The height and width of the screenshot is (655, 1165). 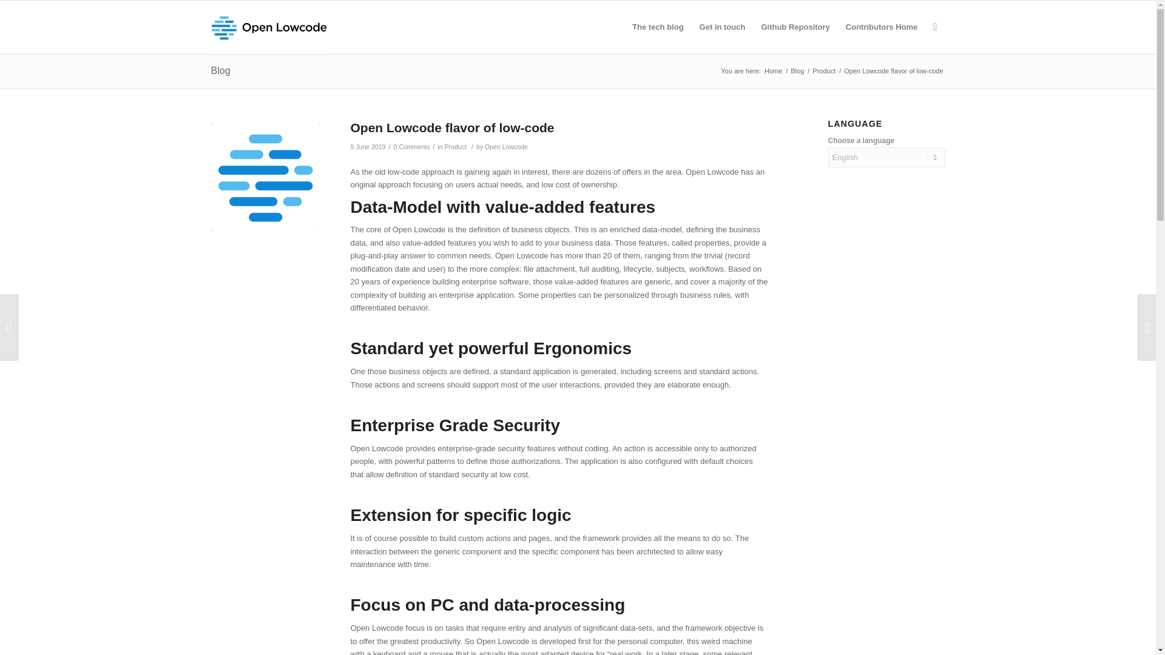 I want to click on Product, so click(x=456, y=147).